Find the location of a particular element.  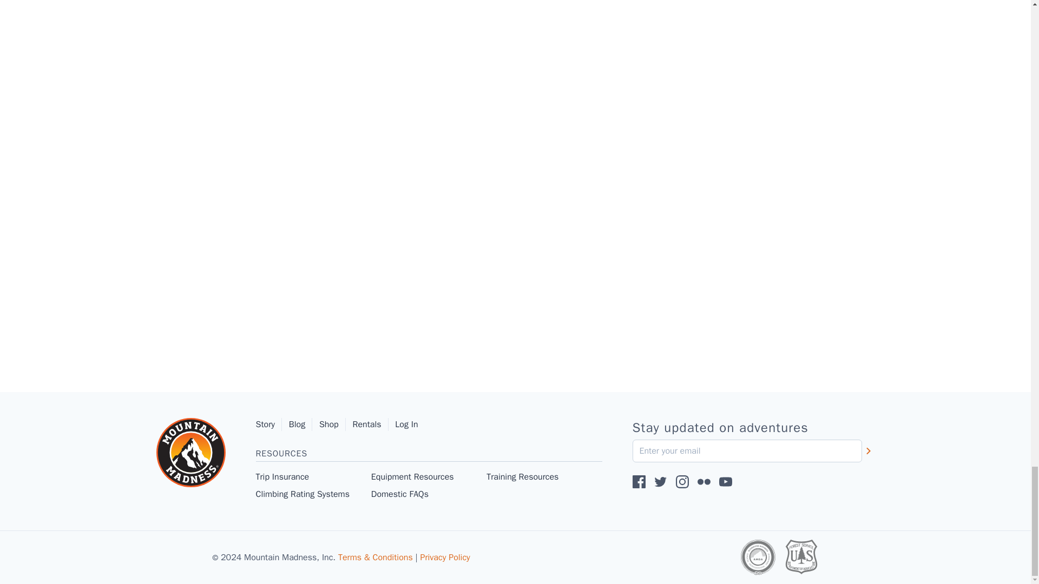

Shop is located at coordinates (332, 424).